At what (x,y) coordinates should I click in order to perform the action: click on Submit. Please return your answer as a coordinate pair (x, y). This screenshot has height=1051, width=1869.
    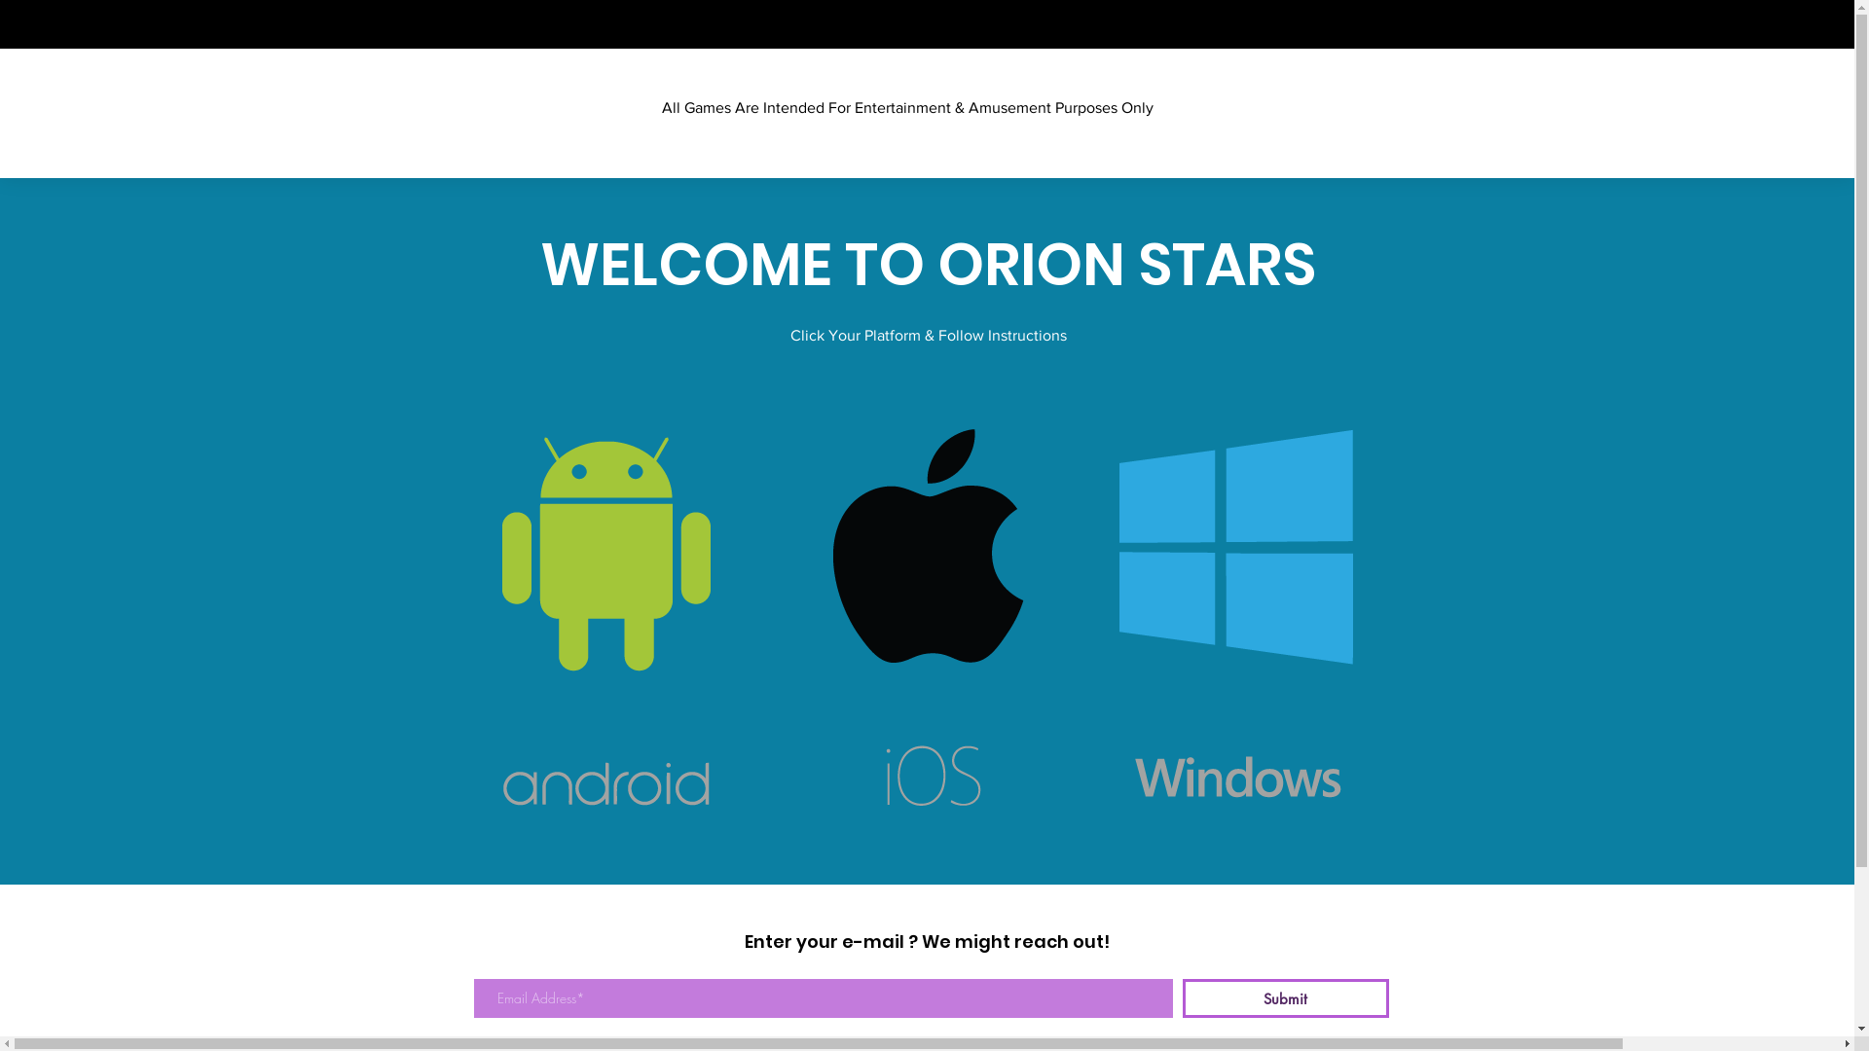
    Looking at the image, I should click on (1285, 998).